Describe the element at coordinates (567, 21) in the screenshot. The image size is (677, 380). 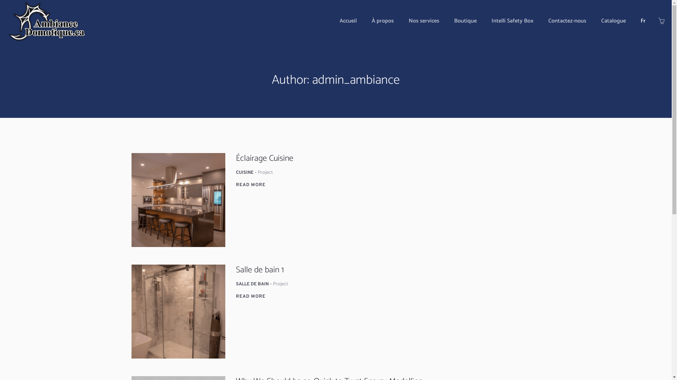
I see `Contactez-nous` at that location.